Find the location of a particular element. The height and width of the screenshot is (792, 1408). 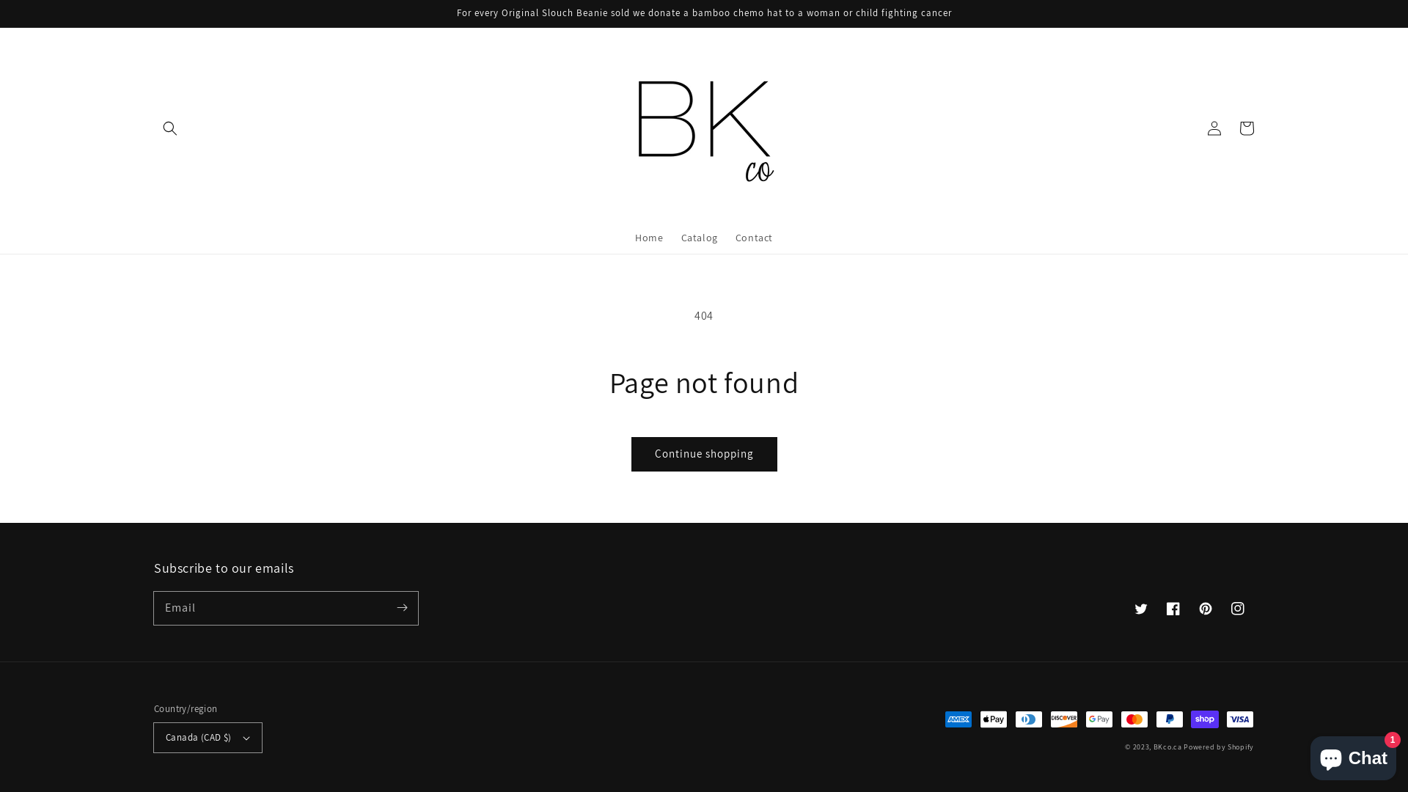

Cart is located at coordinates (1247, 128).